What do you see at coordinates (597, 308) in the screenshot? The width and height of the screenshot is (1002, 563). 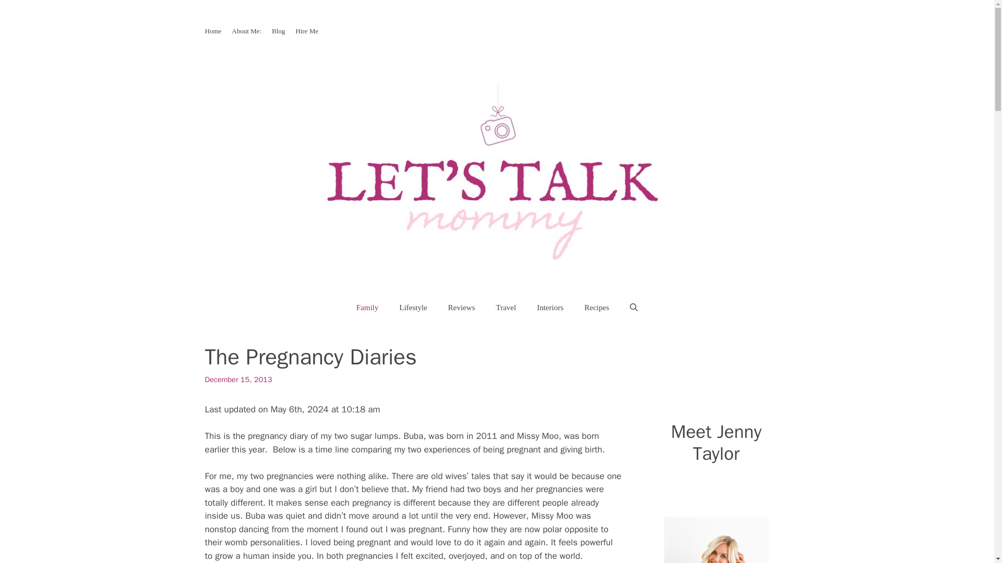 I see `Recipes` at bounding box center [597, 308].